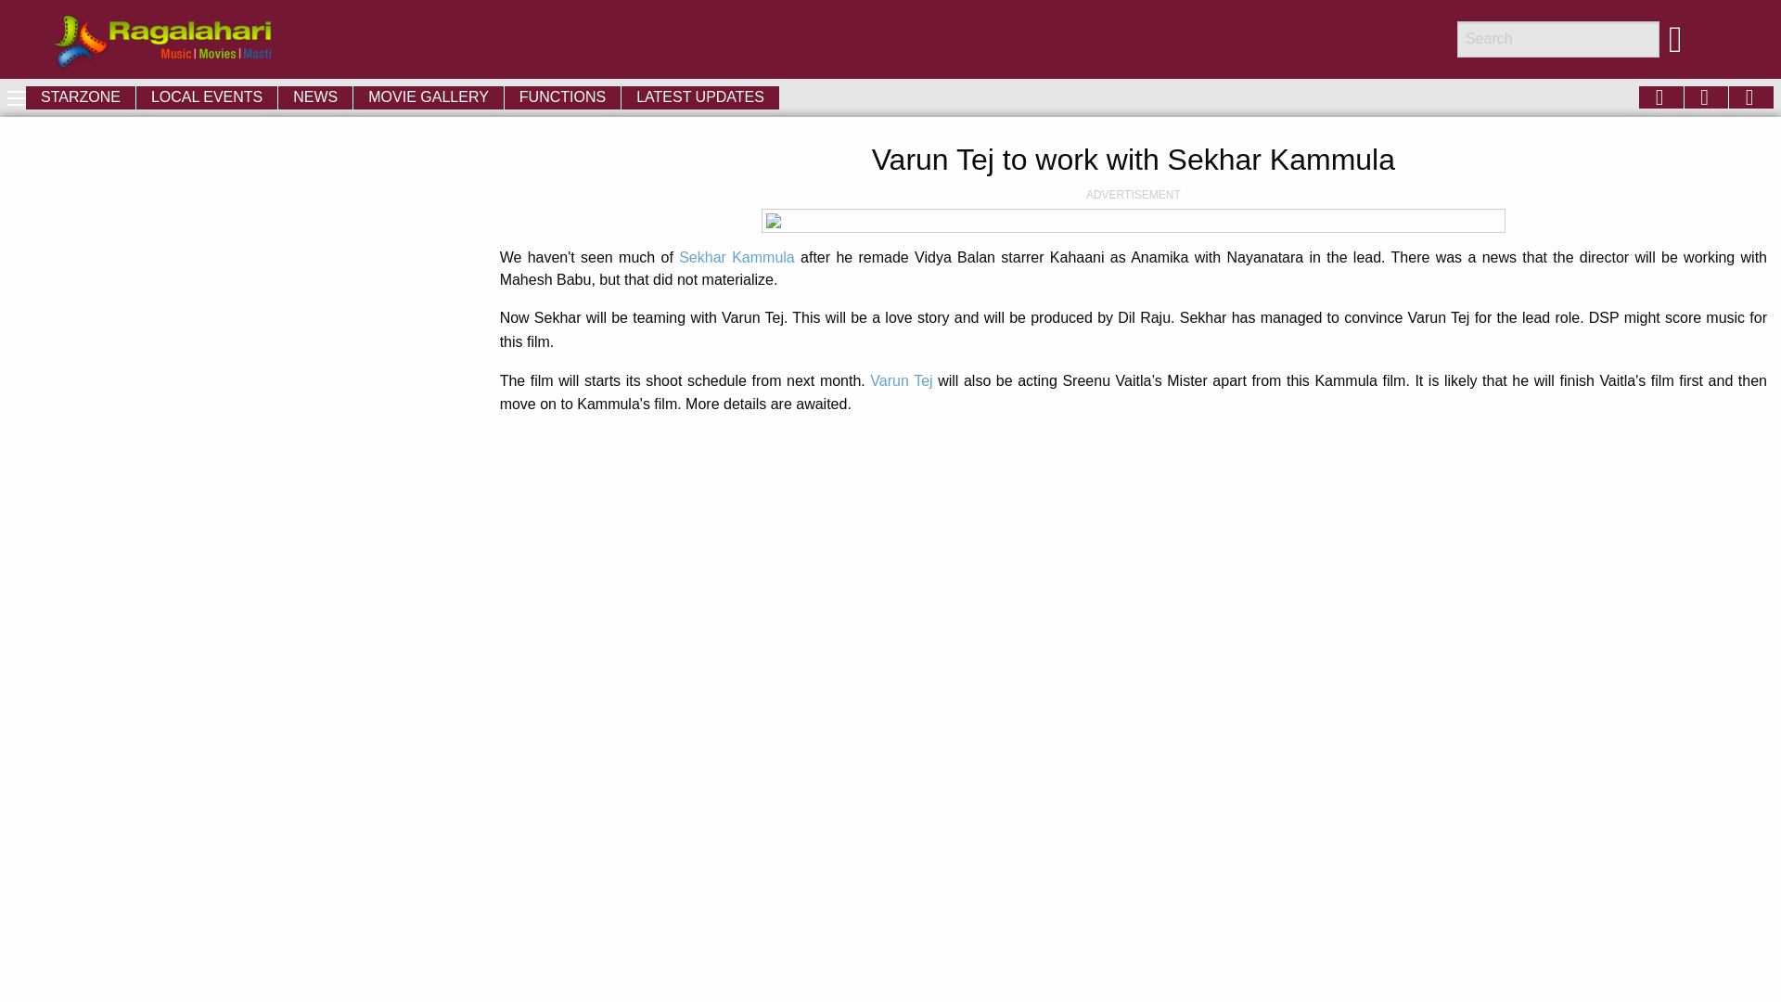 The height and width of the screenshot is (1002, 1781). Describe the element at coordinates (207, 96) in the screenshot. I see `LOCAL EVENTS` at that location.